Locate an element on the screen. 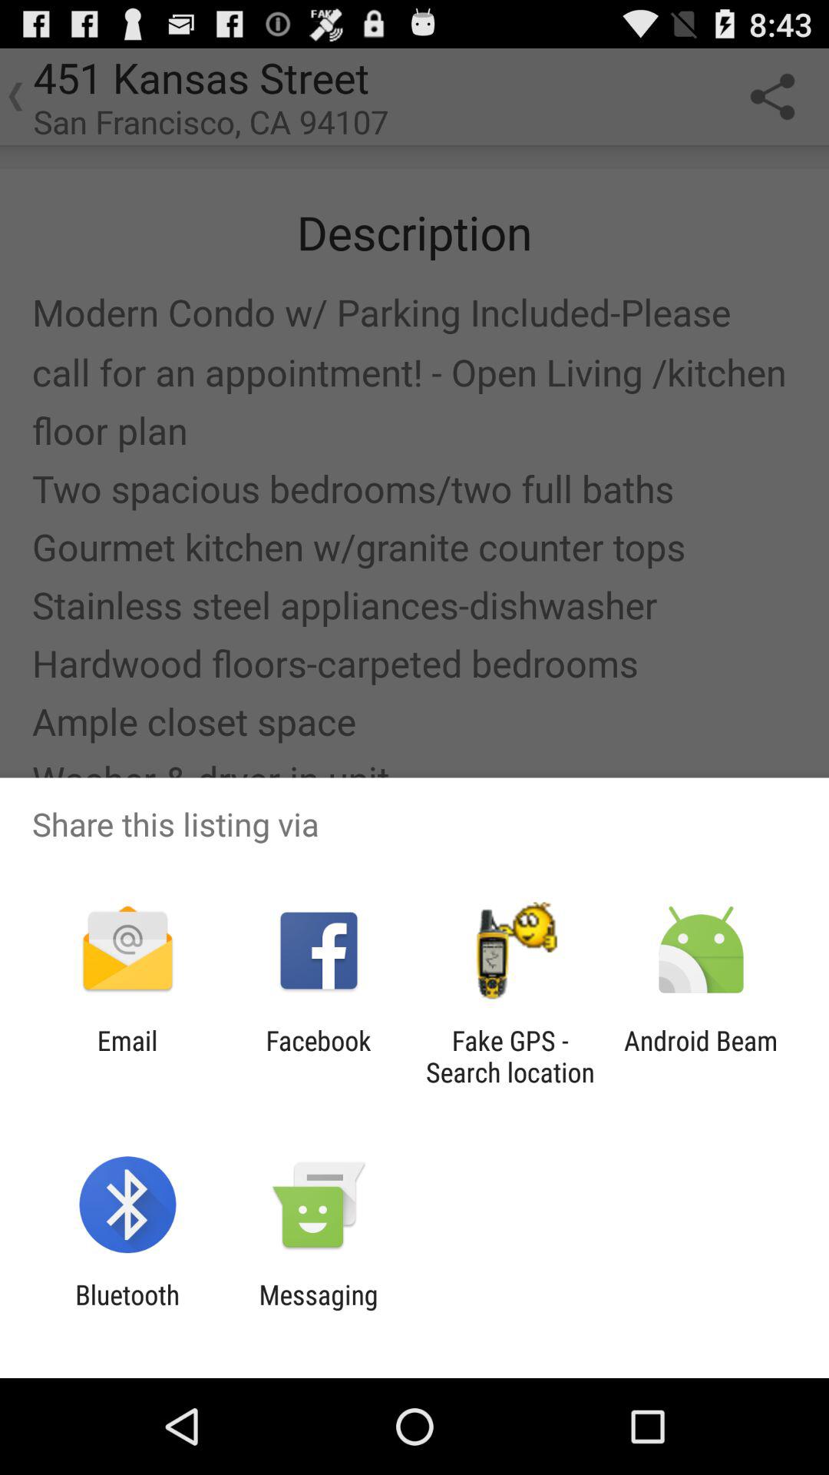 The image size is (829, 1475). flip until messaging is located at coordinates (318, 1311).